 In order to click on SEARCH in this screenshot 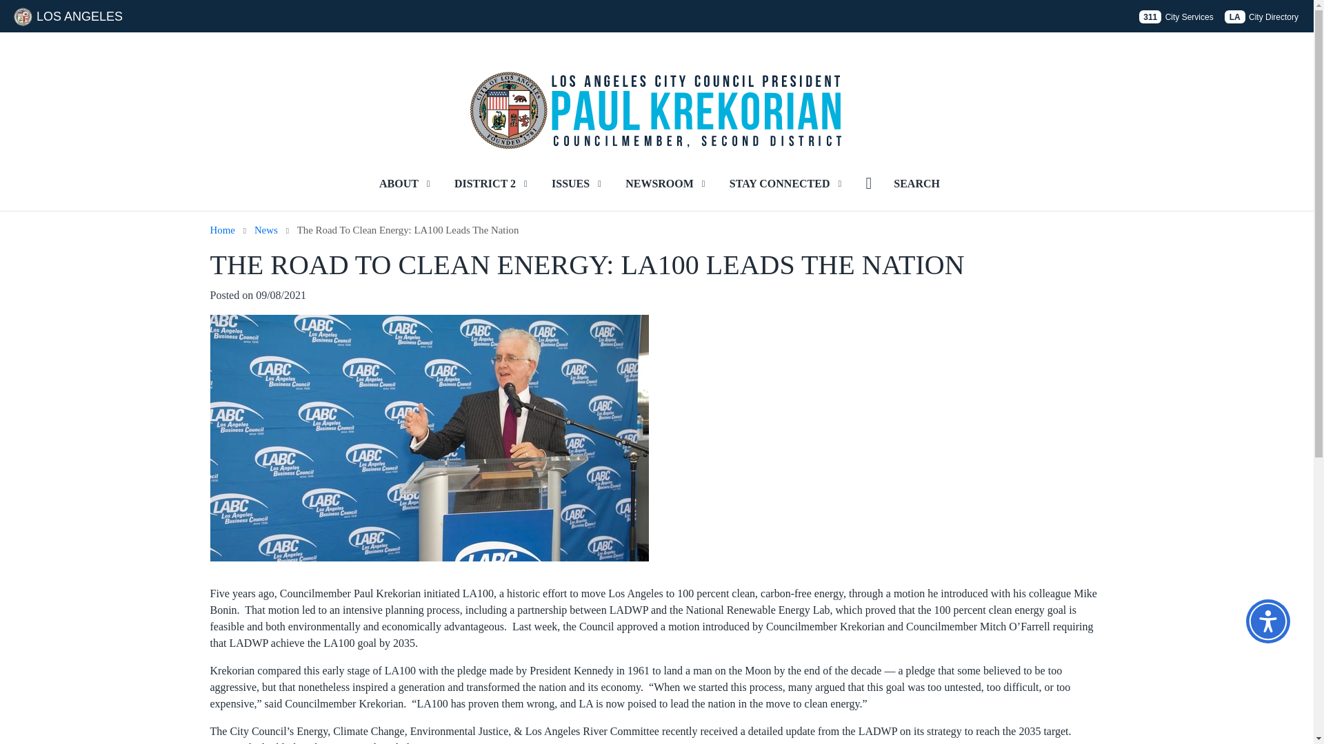, I will do `click(916, 183)`.